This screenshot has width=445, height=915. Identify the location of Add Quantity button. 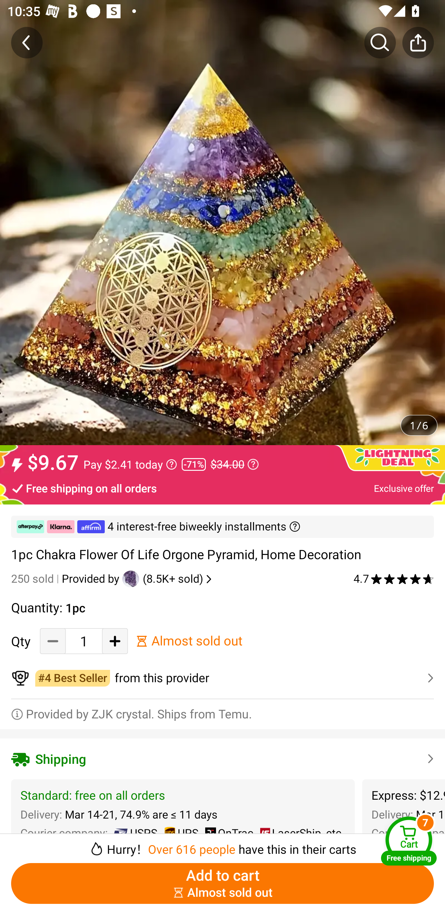
(115, 641).